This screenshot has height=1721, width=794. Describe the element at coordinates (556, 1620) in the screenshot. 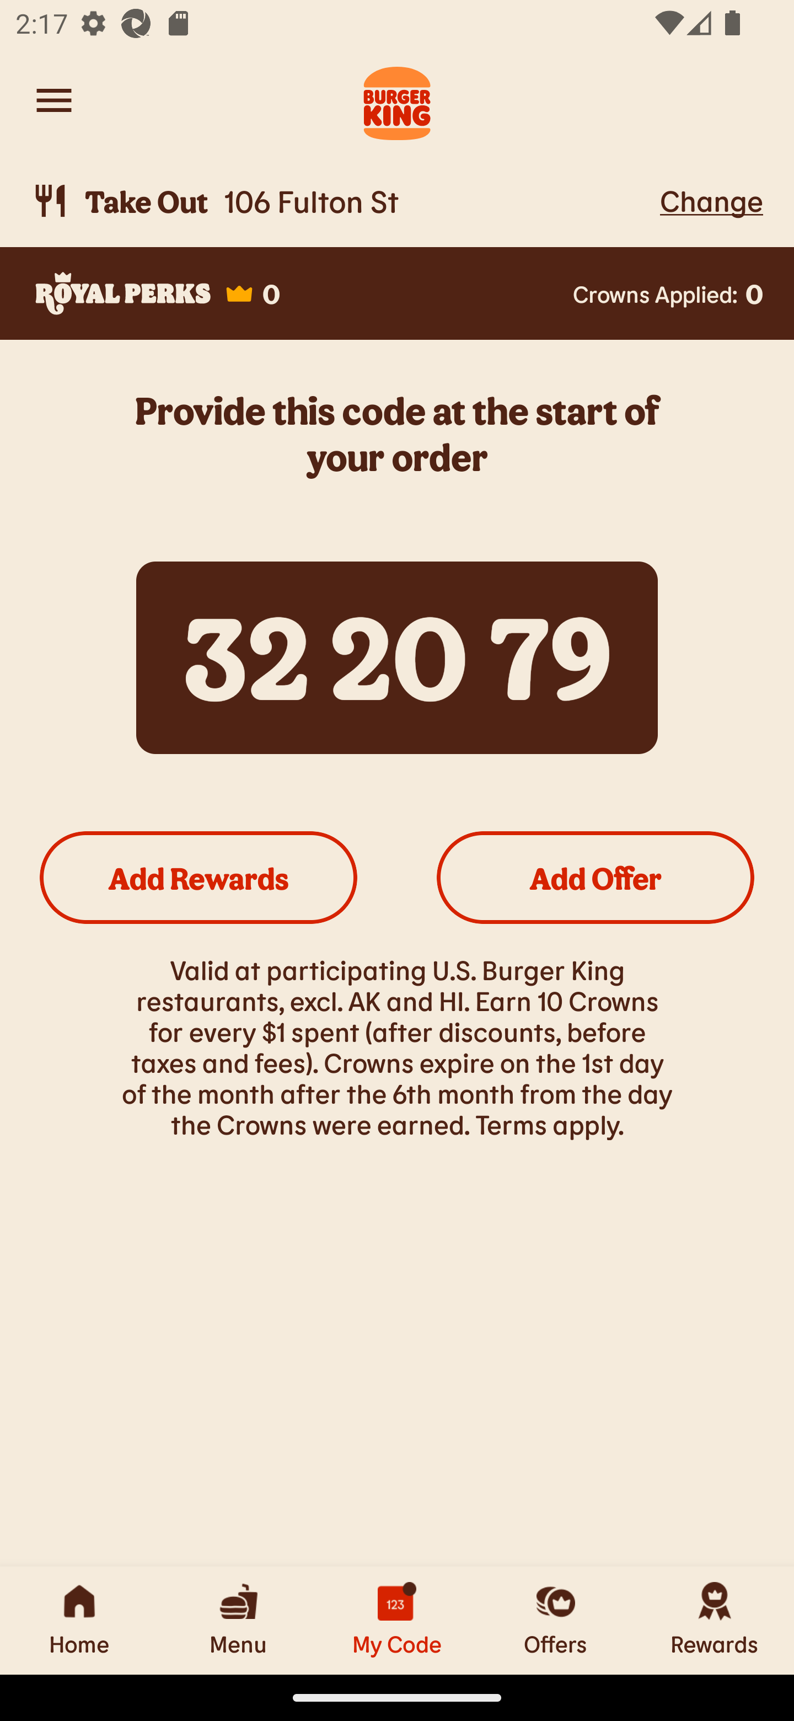

I see `Offers` at that location.